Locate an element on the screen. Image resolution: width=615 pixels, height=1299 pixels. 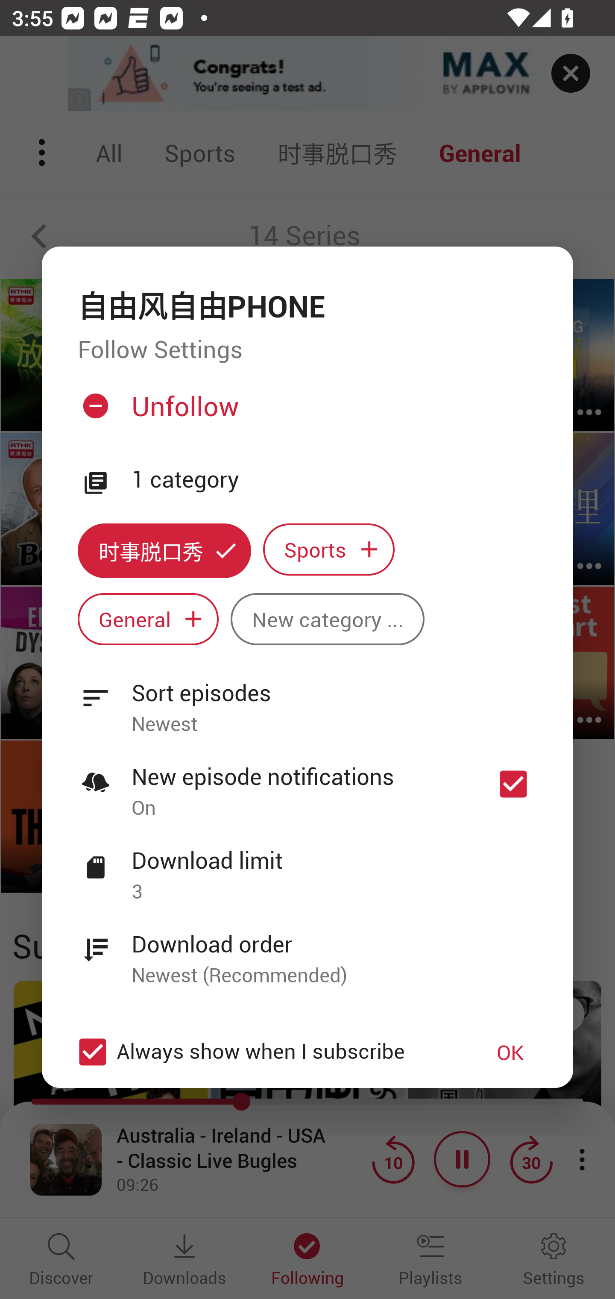
OK is located at coordinates (510, 1052).